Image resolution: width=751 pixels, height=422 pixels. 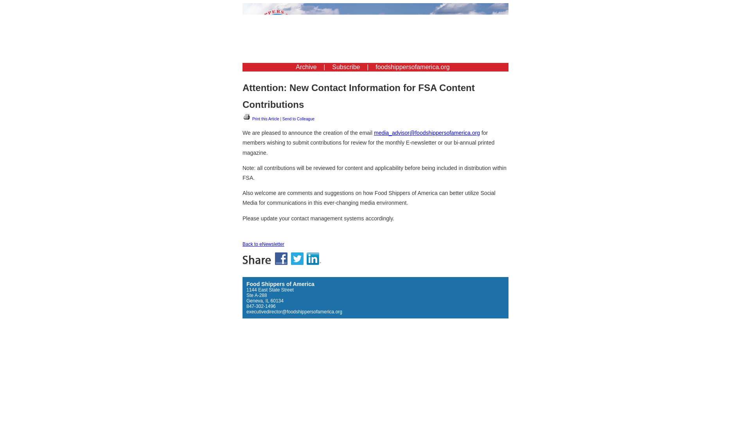 I want to click on Send to Colleague, so click(x=298, y=119).